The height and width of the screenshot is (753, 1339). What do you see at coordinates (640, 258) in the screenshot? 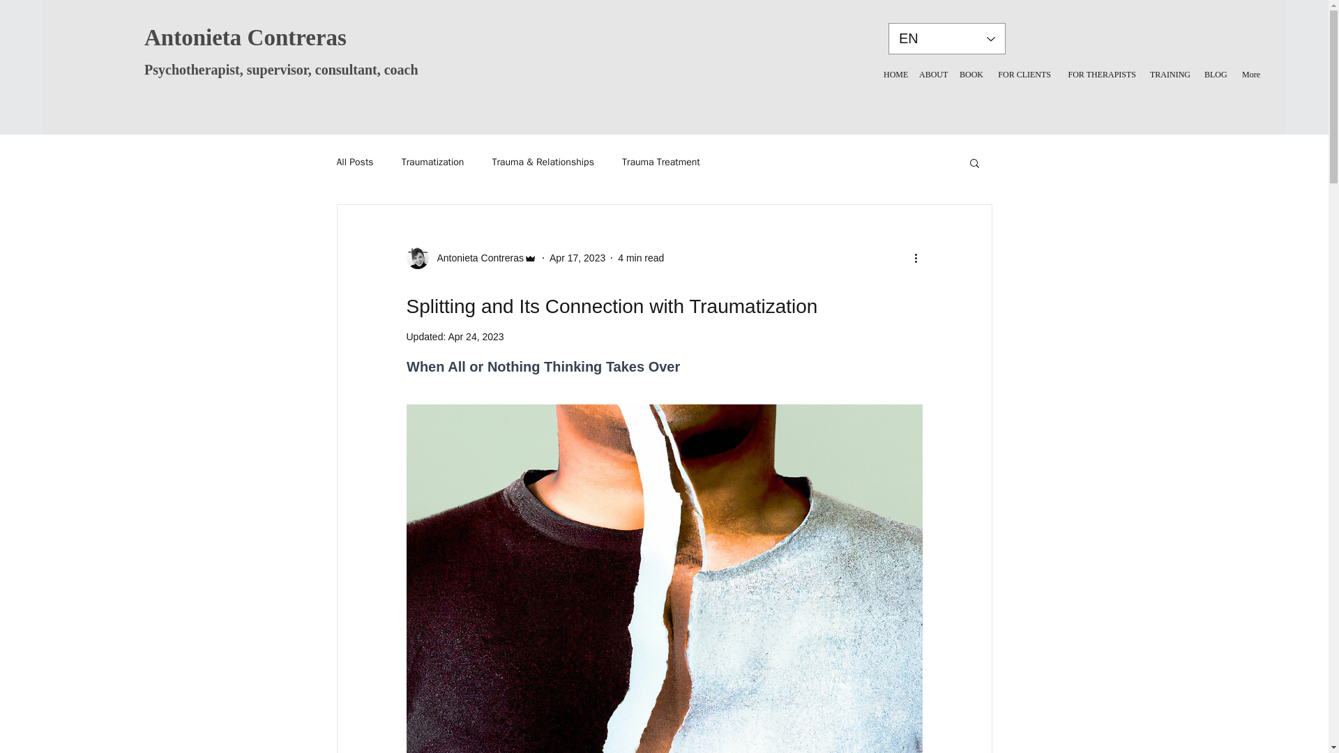
I see `4 min read` at bounding box center [640, 258].